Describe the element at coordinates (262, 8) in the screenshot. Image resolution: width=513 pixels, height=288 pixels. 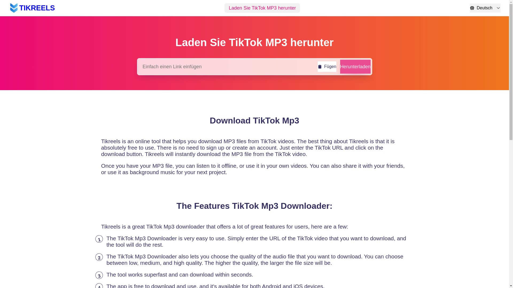
I see `Laden Sie TikTok MP3 herunter` at that location.